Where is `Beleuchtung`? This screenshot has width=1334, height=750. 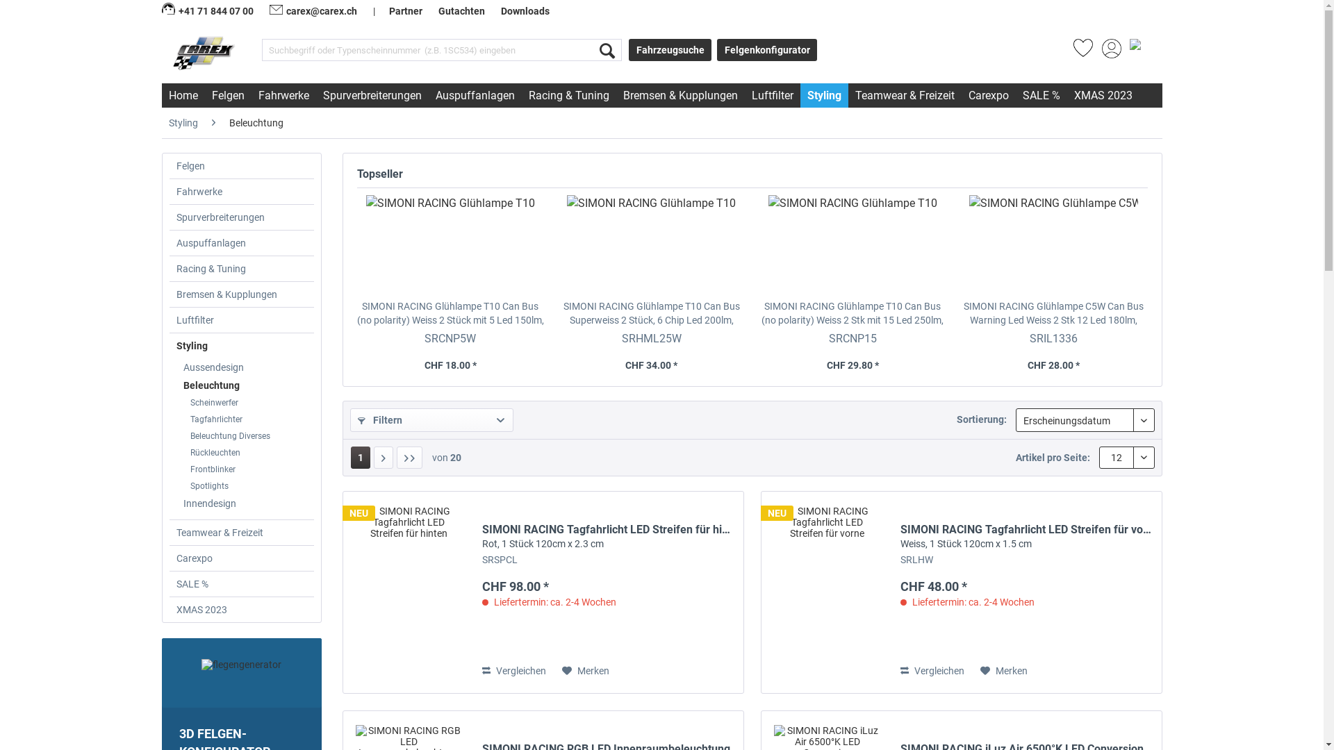
Beleuchtung is located at coordinates (256, 123).